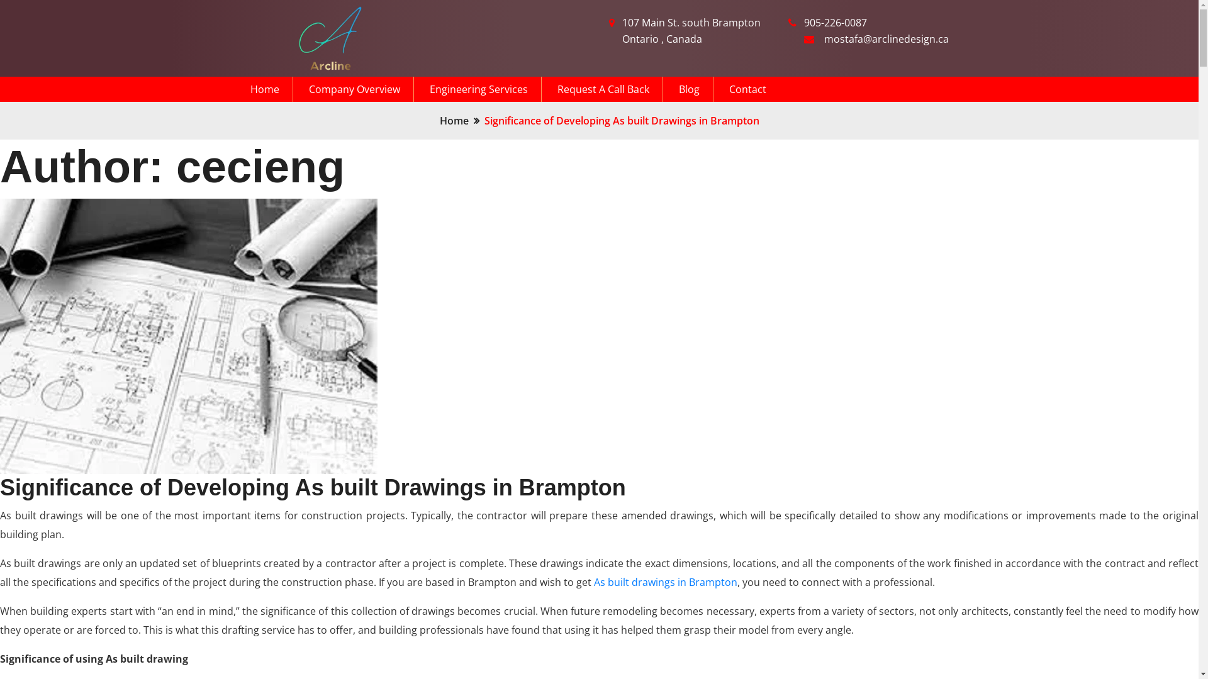 The height and width of the screenshot is (679, 1208). What do you see at coordinates (696, 89) in the screenshot?
I see `Blog` at bounding box center [696, 89].